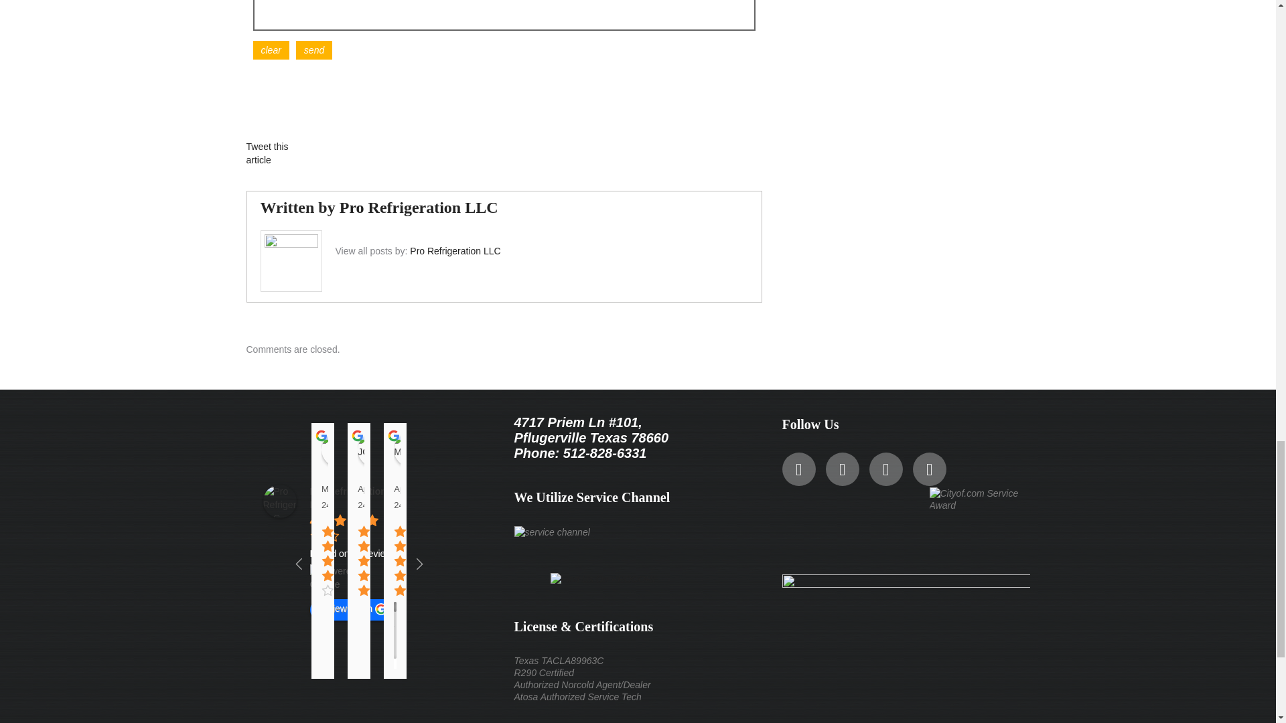 This screenshot has width=1286, height=723. I want to click on JOSE ANTONIO CHINO QUIRINO, so click(374, 449).